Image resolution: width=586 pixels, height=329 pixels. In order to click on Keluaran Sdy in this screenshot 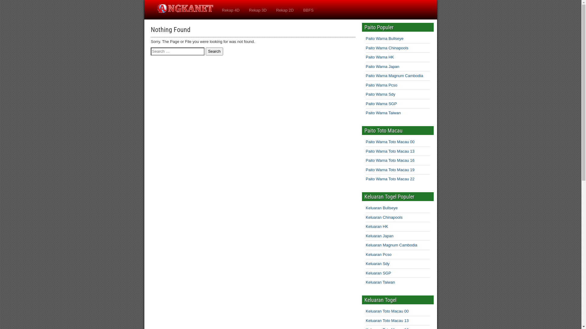, I will do `click(378, 264)`.